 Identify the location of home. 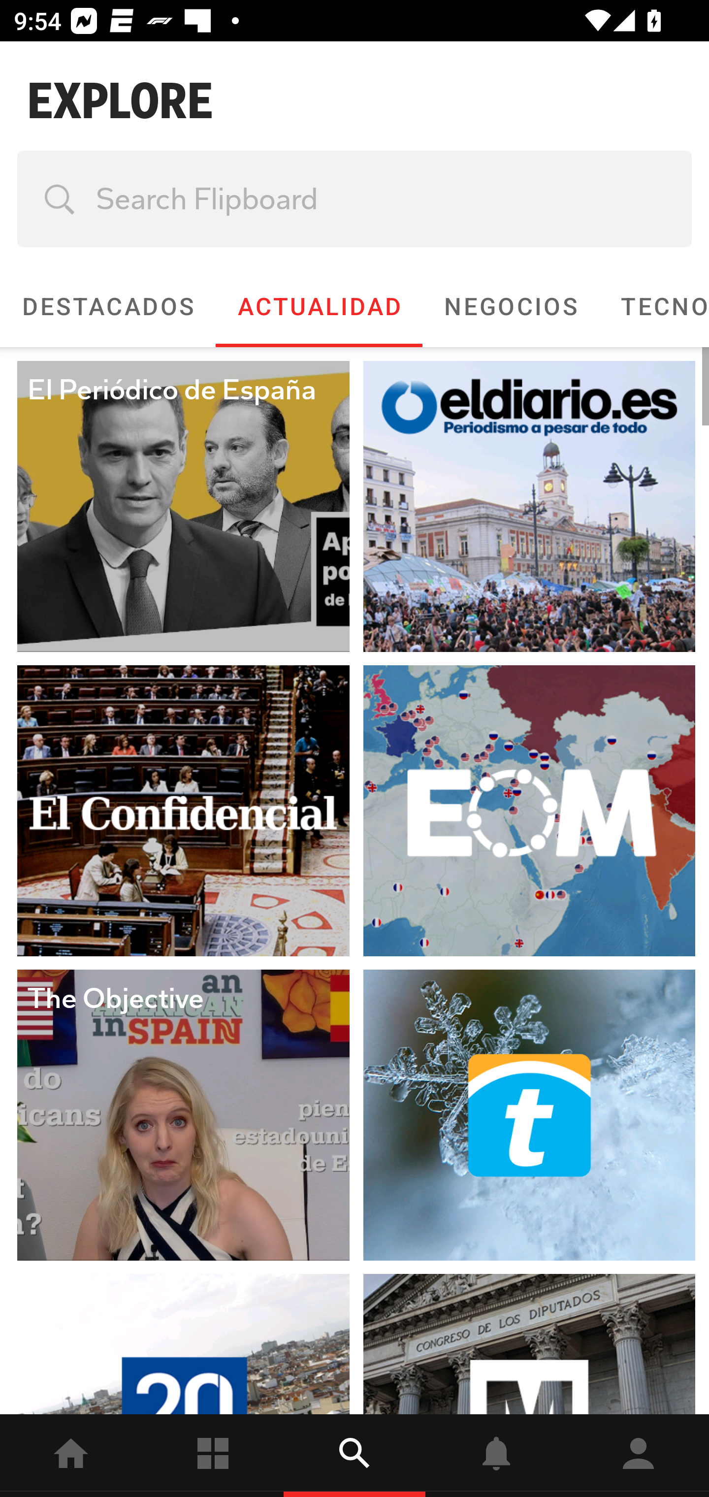
(71, 1456).